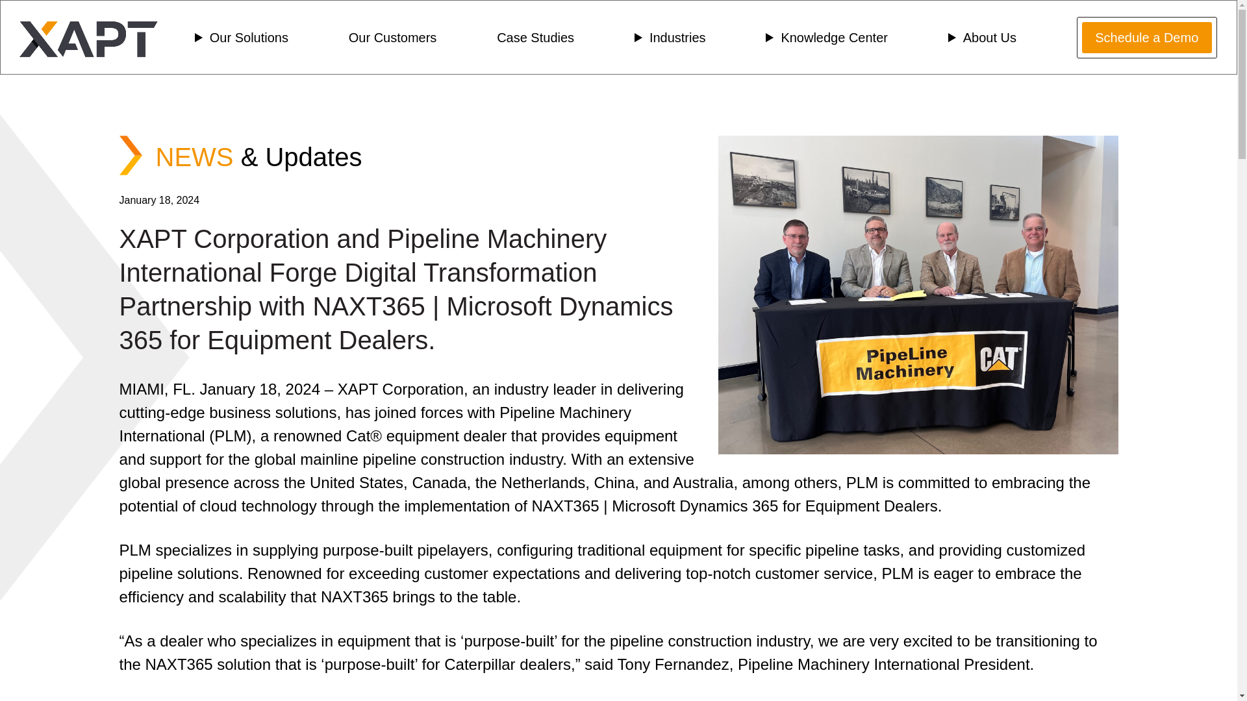 Image resolution: width=1247 pixels, height=701 pixels. What do you see at coordinates (393, 38) in the screenshot?
I see `Our Customers` at bounding box center [393, 38].